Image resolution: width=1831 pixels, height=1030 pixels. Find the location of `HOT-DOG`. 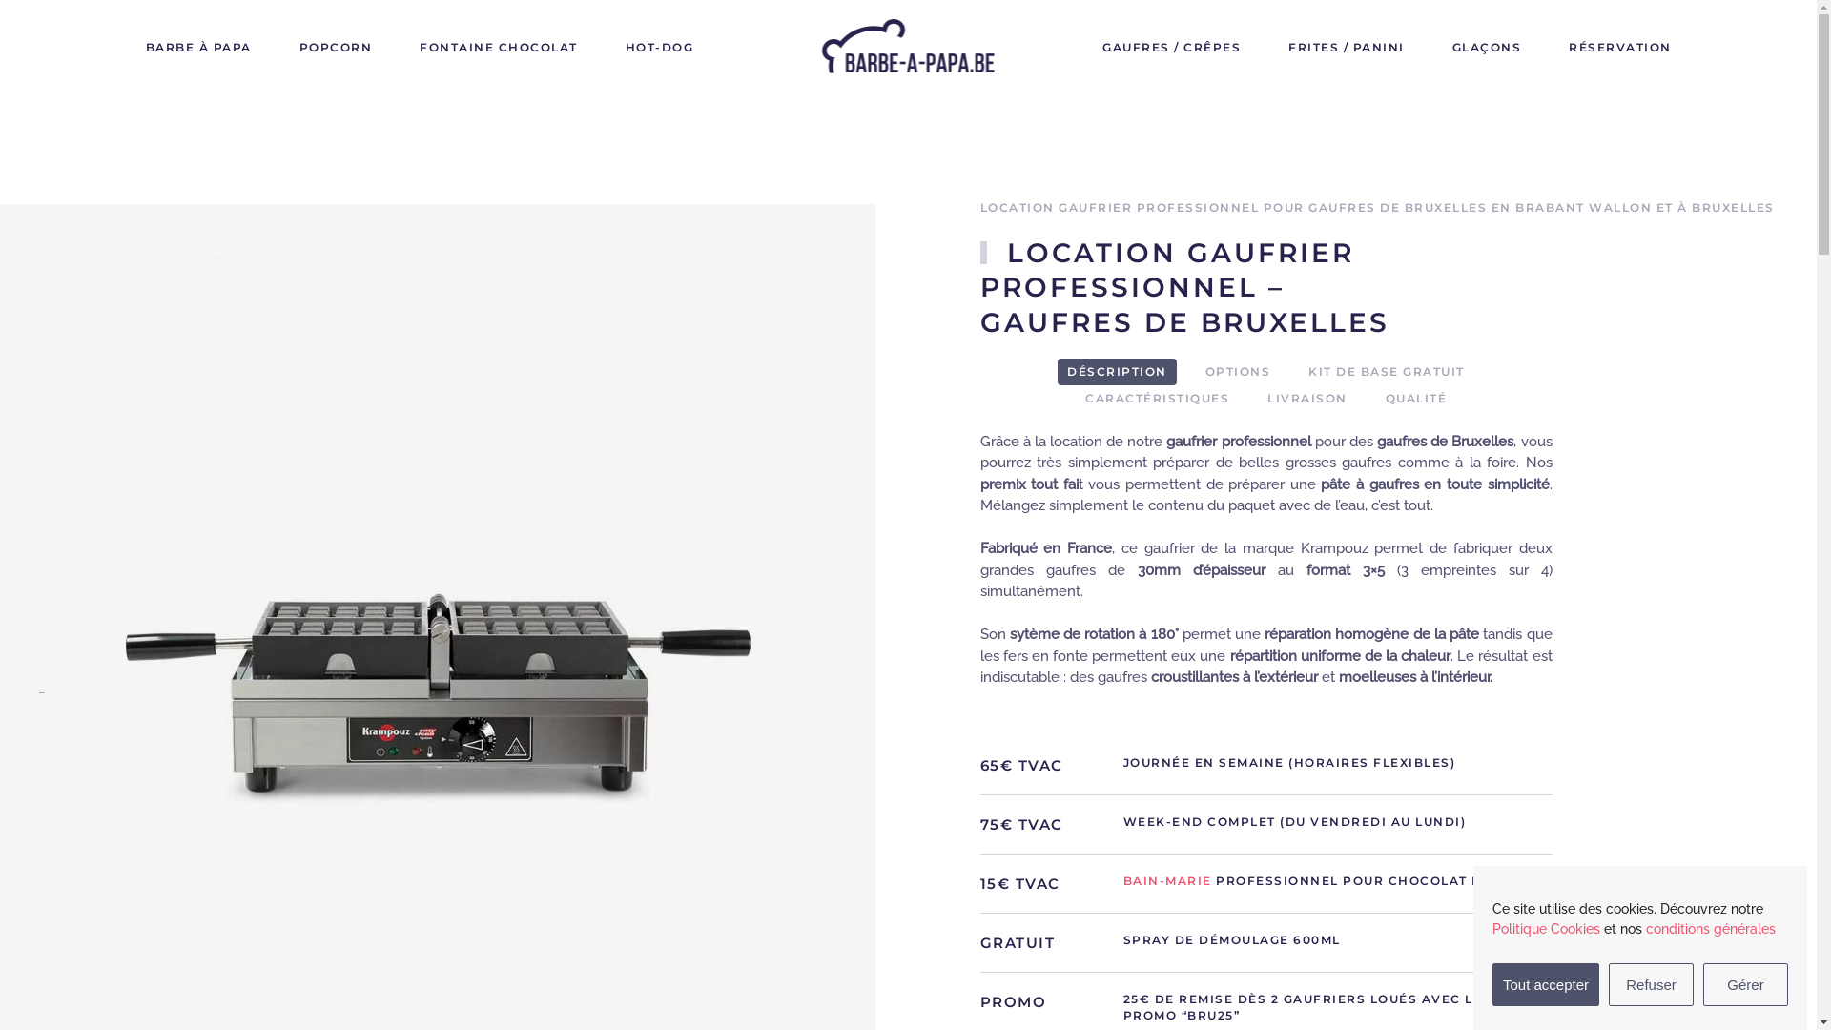

HOT-DOG is located at coordinates (660, 48).